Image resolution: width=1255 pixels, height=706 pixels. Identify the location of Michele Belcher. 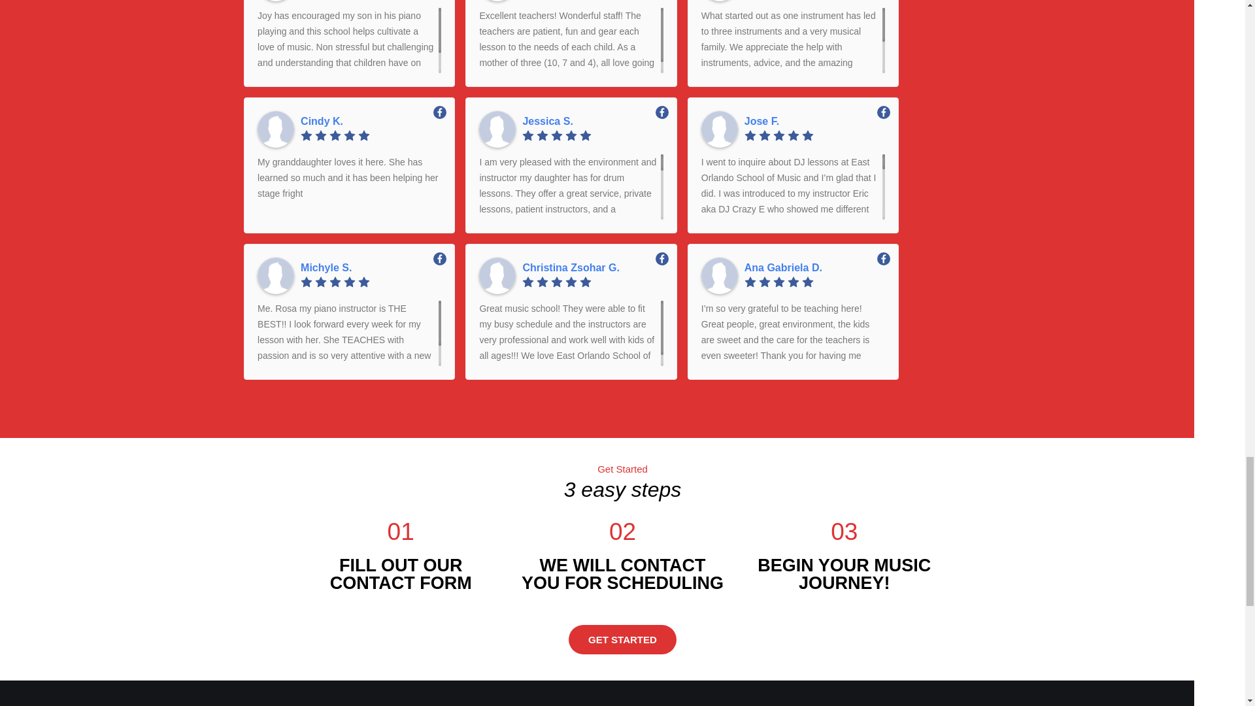
(497, 1).